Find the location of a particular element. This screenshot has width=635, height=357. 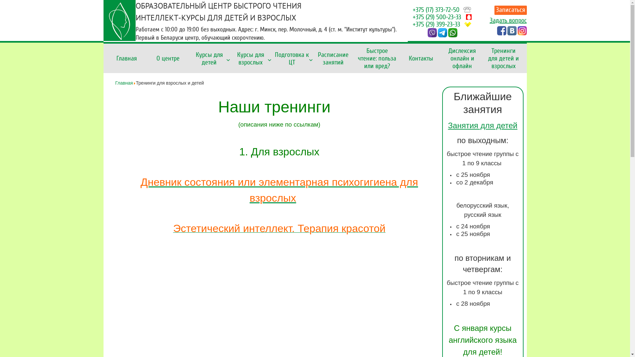

+375 (29) 500-23-33 is located at coordinates (437, 17).